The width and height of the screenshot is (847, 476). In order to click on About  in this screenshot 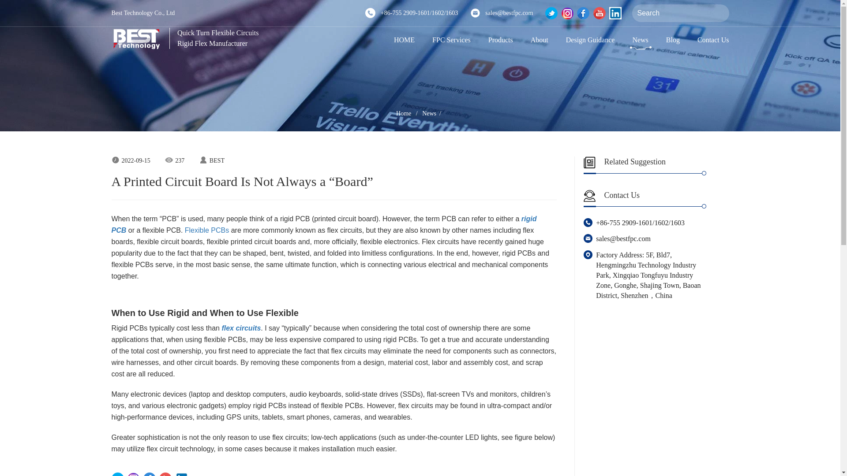, I will do `click(539, 40)`.